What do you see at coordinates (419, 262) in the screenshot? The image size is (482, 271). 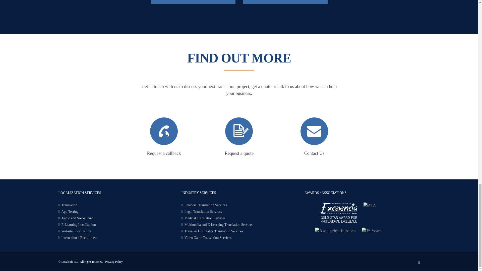 I see `LinkedIn` at bounding box center [419, 262].